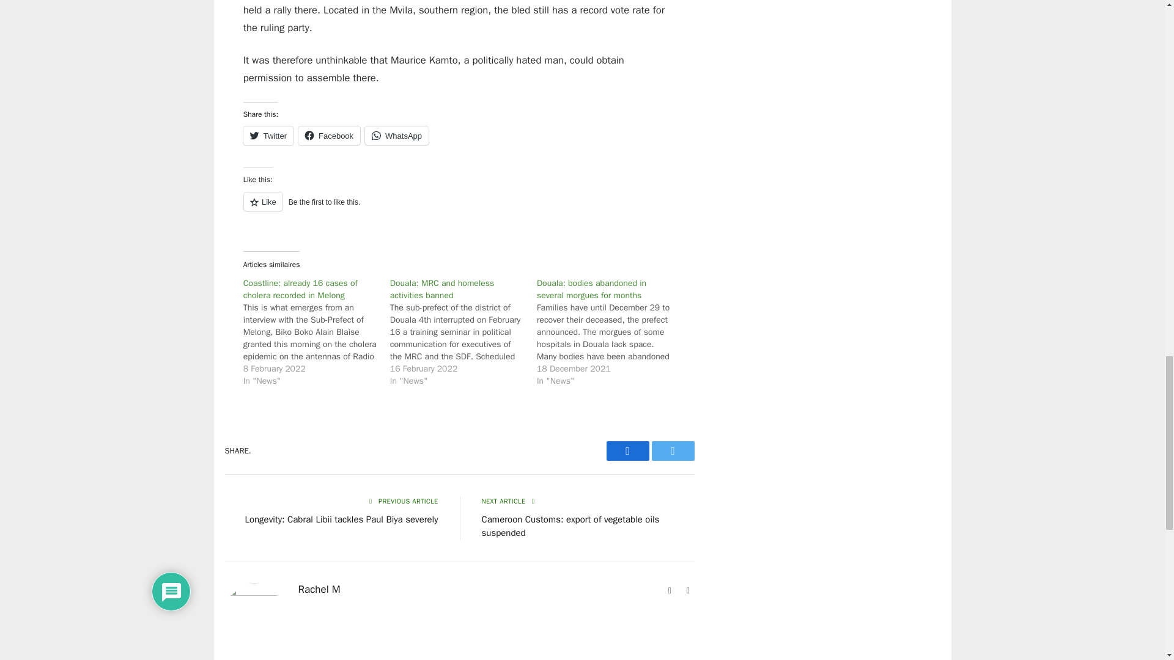  I want to click on WhatsApp, so click(396, 136).